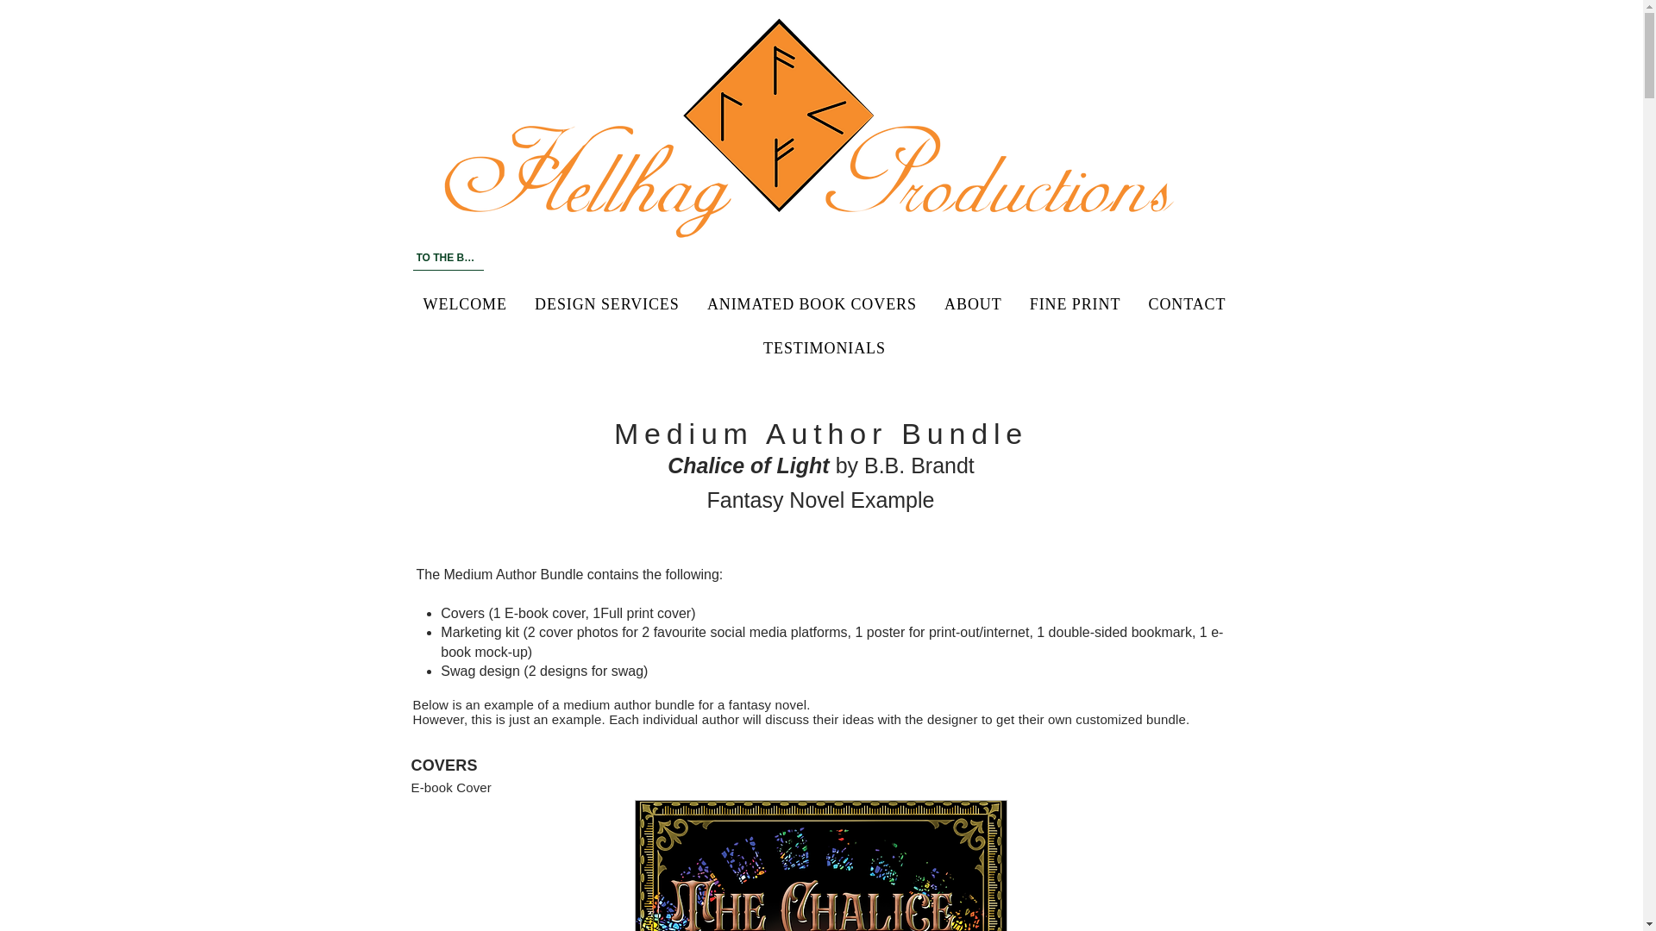 This screenshot has width=1656, height=931. I want to click on ANIMATED BOOK COVERS, so click(812, 303).